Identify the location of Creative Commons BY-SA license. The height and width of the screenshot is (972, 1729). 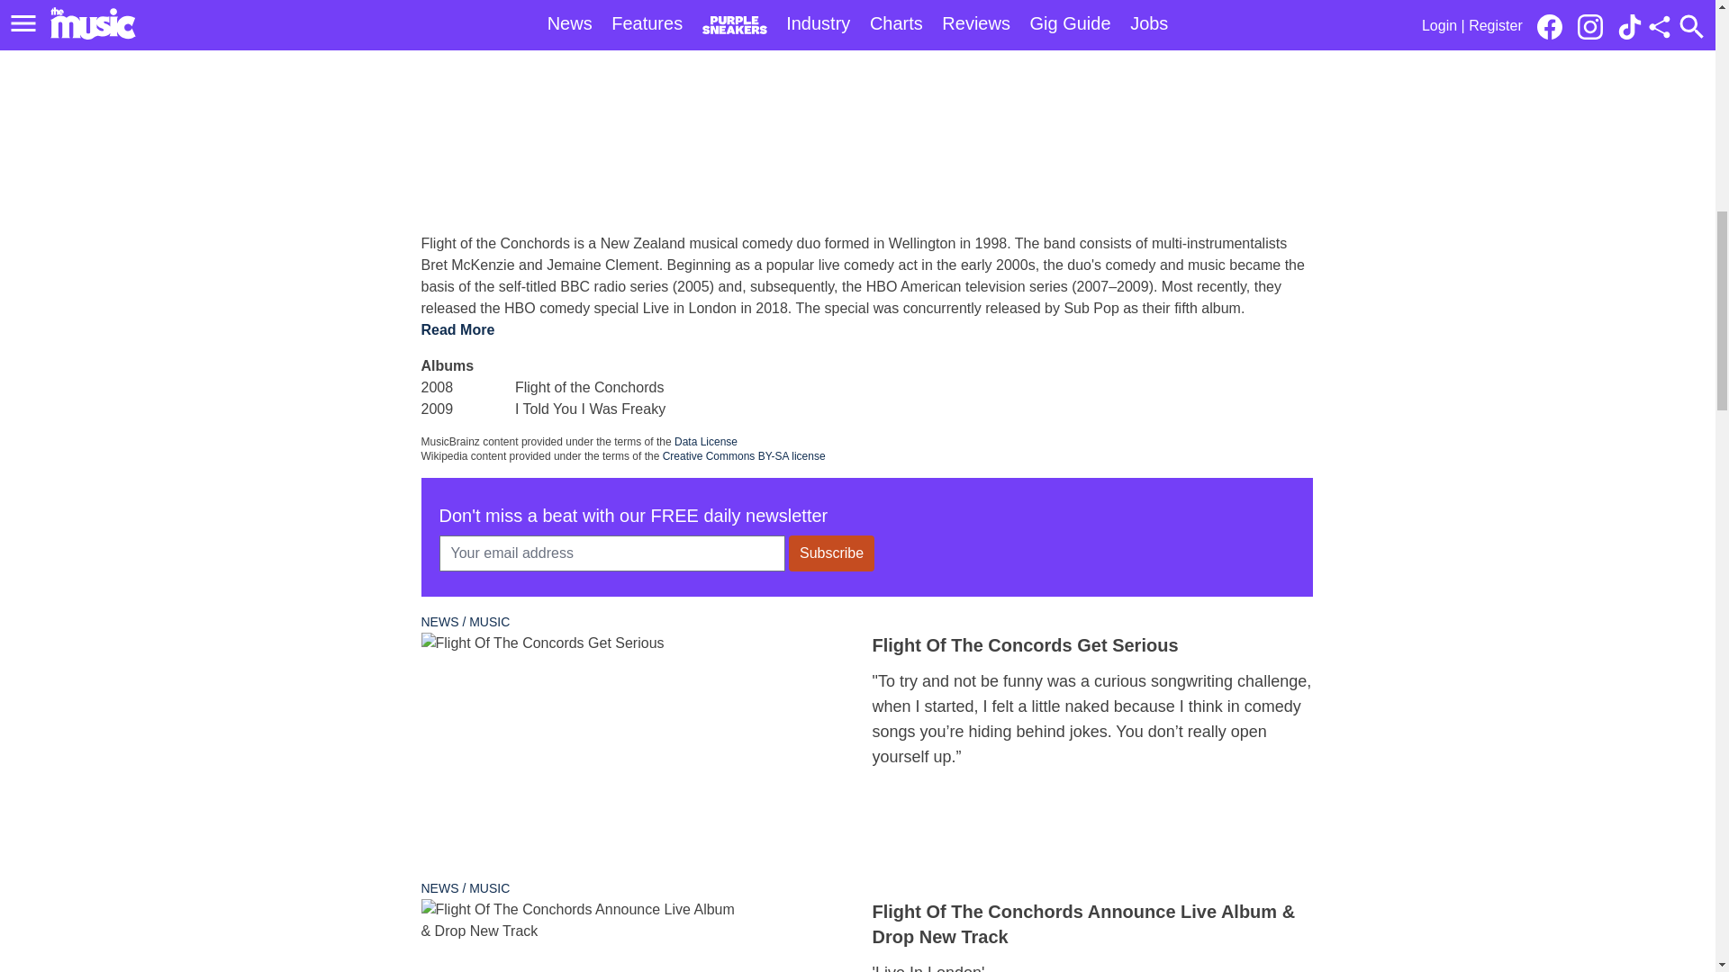
(744, 456).